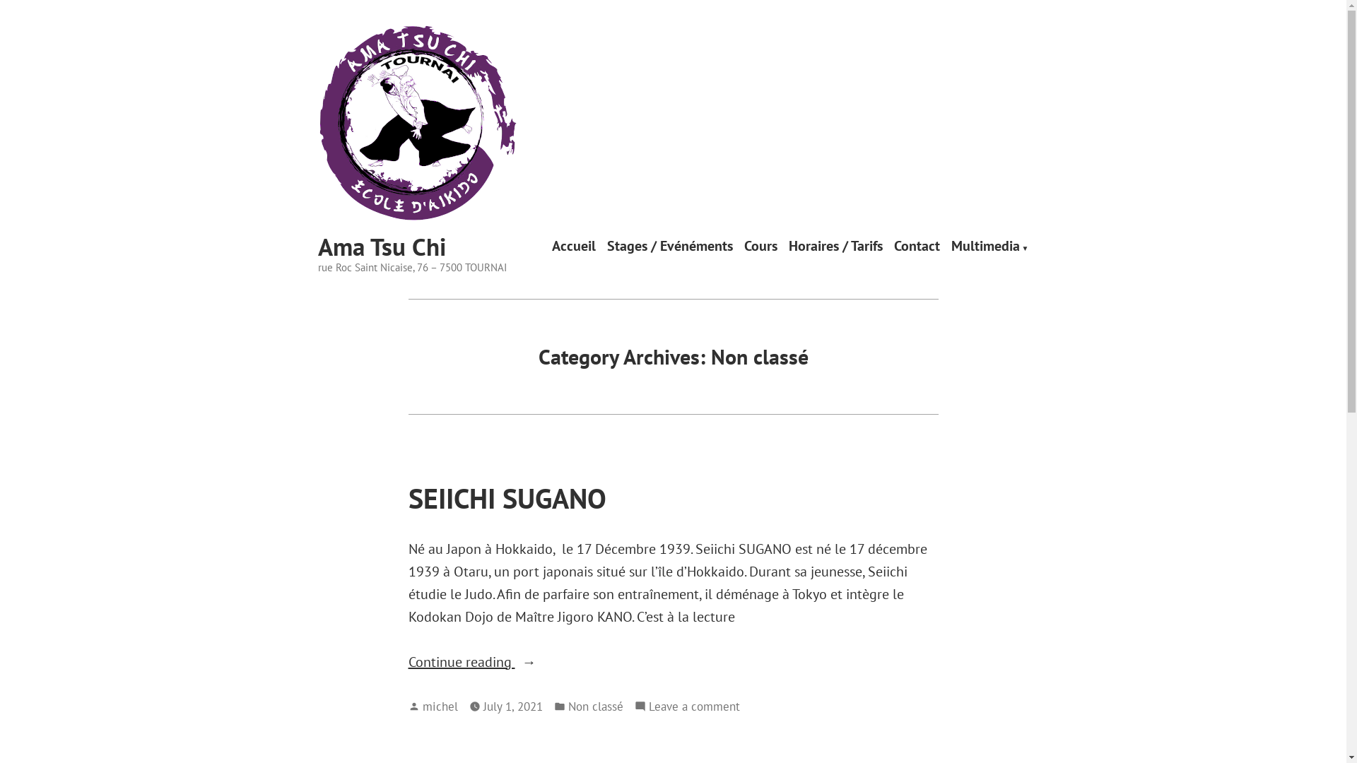  Describe the element at coordinates (835, 247) in the screenshot. I see `Horaires / Tarifs` at that location.